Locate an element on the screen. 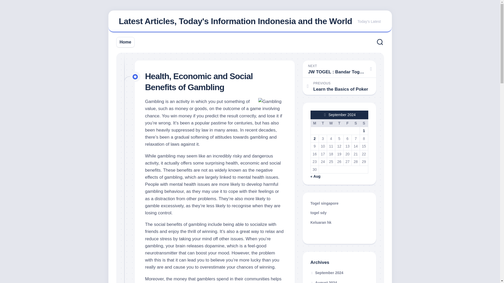 This screenshot has width=504, height=283. Togel singapore is located at coordinates (324, 203).